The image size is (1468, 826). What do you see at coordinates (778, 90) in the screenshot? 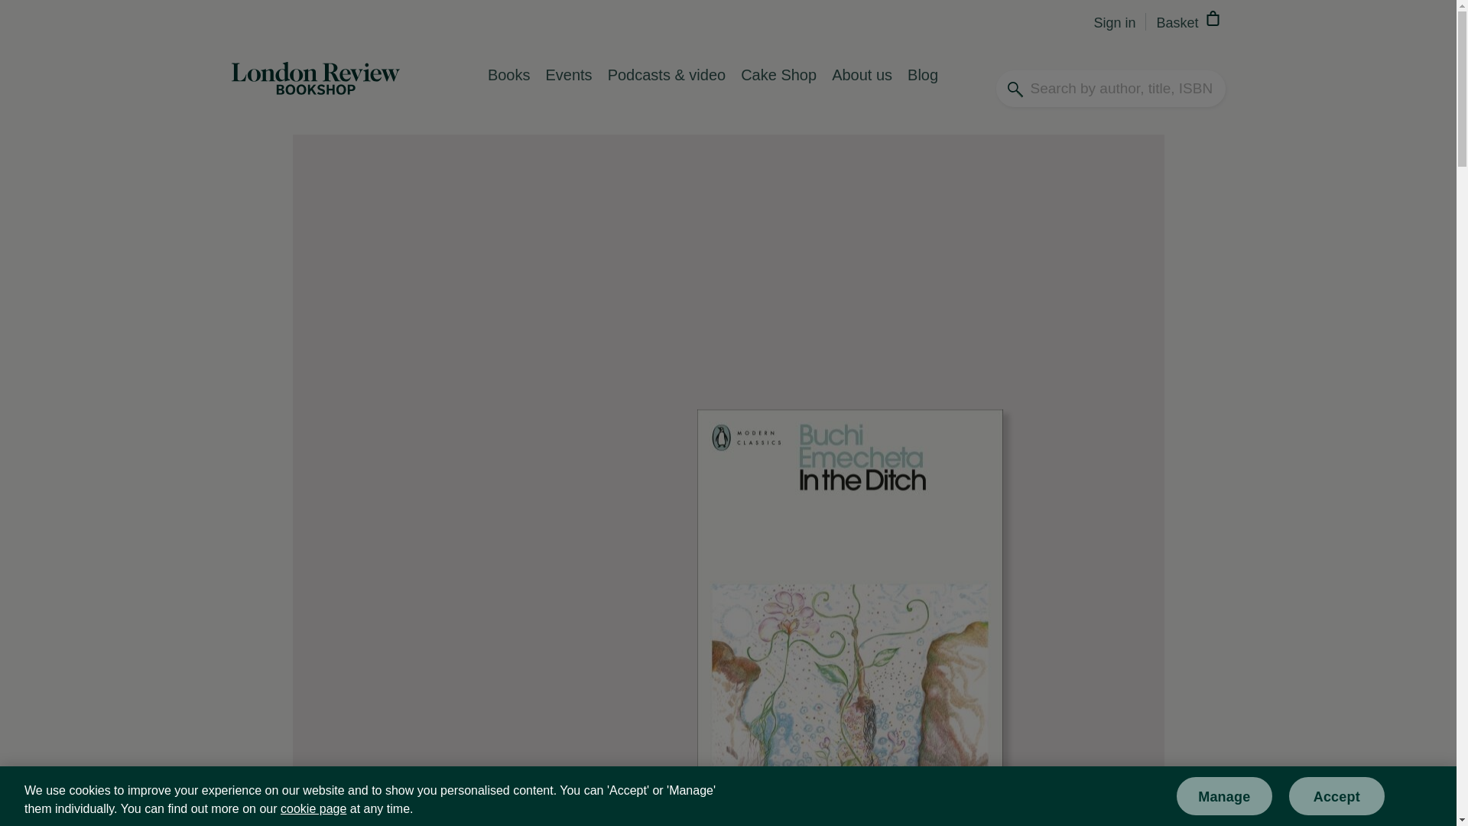
I see `Cake Shop` at bounding box center [778, 90].